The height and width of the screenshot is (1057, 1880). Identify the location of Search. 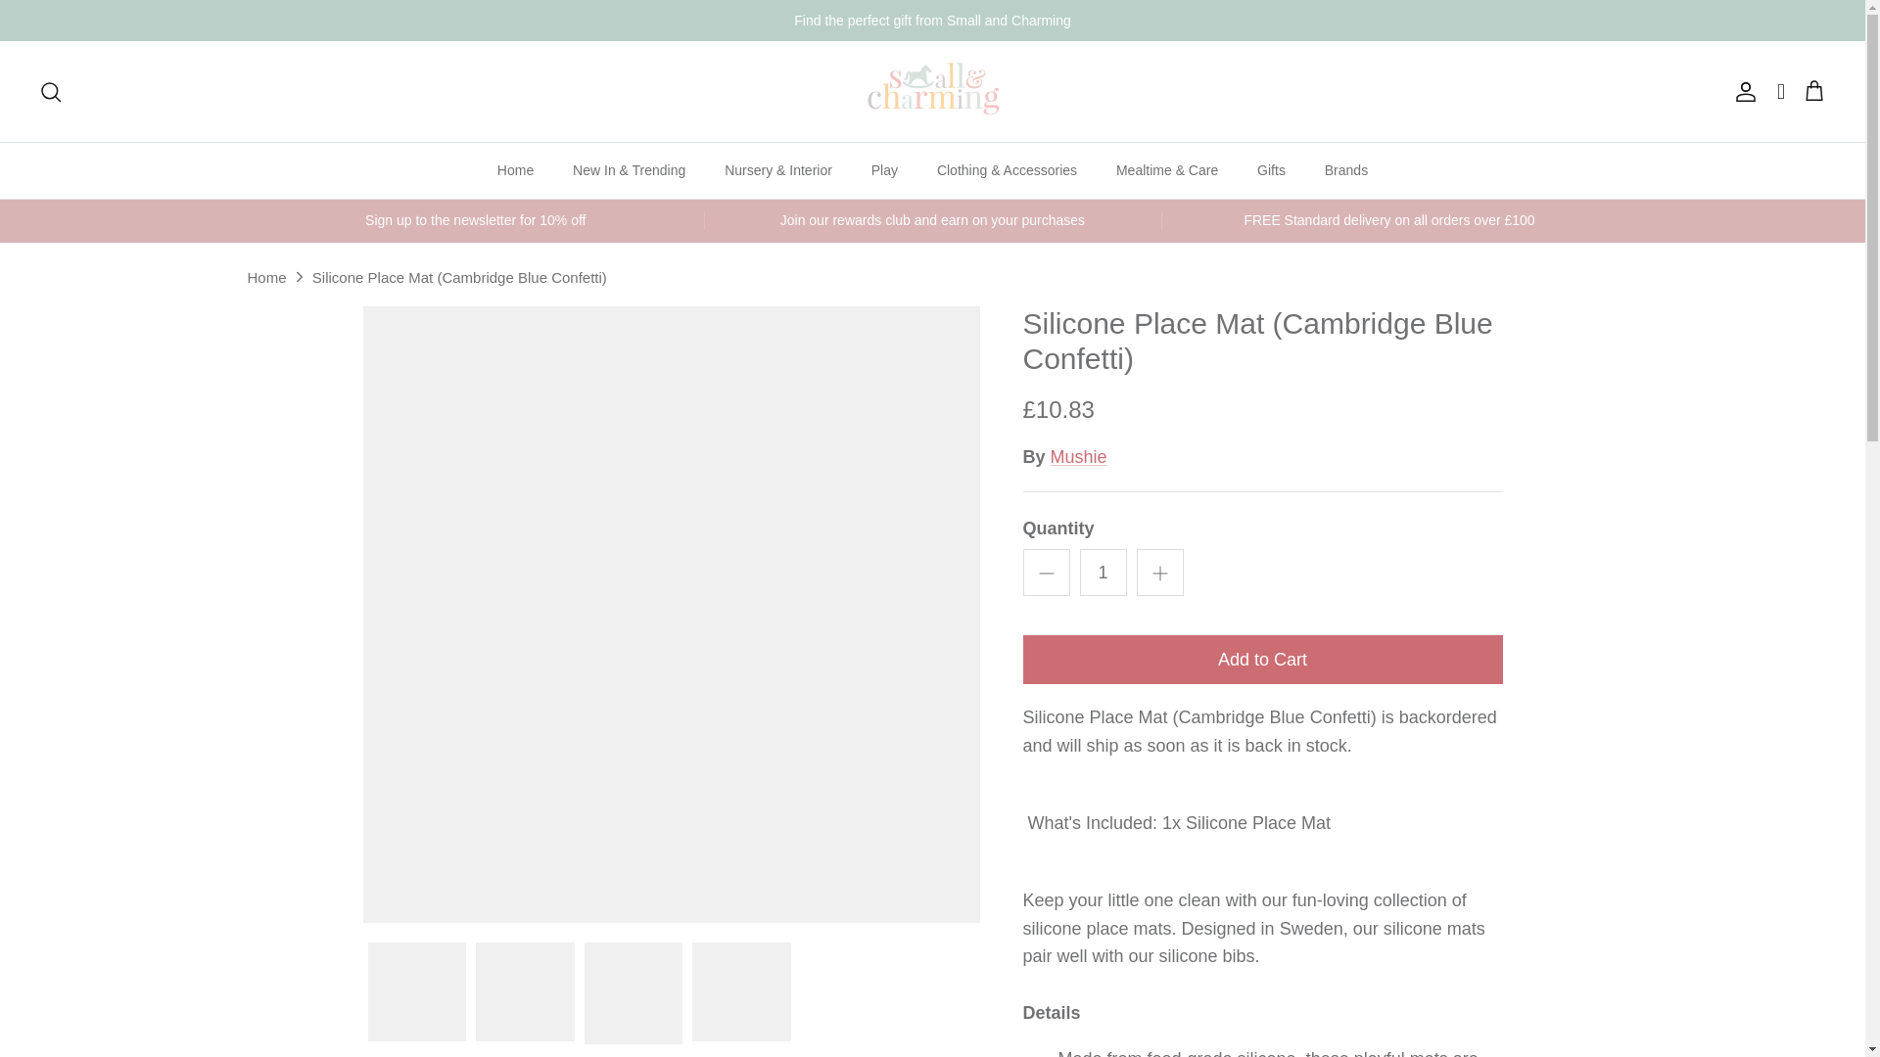
(51, 90).